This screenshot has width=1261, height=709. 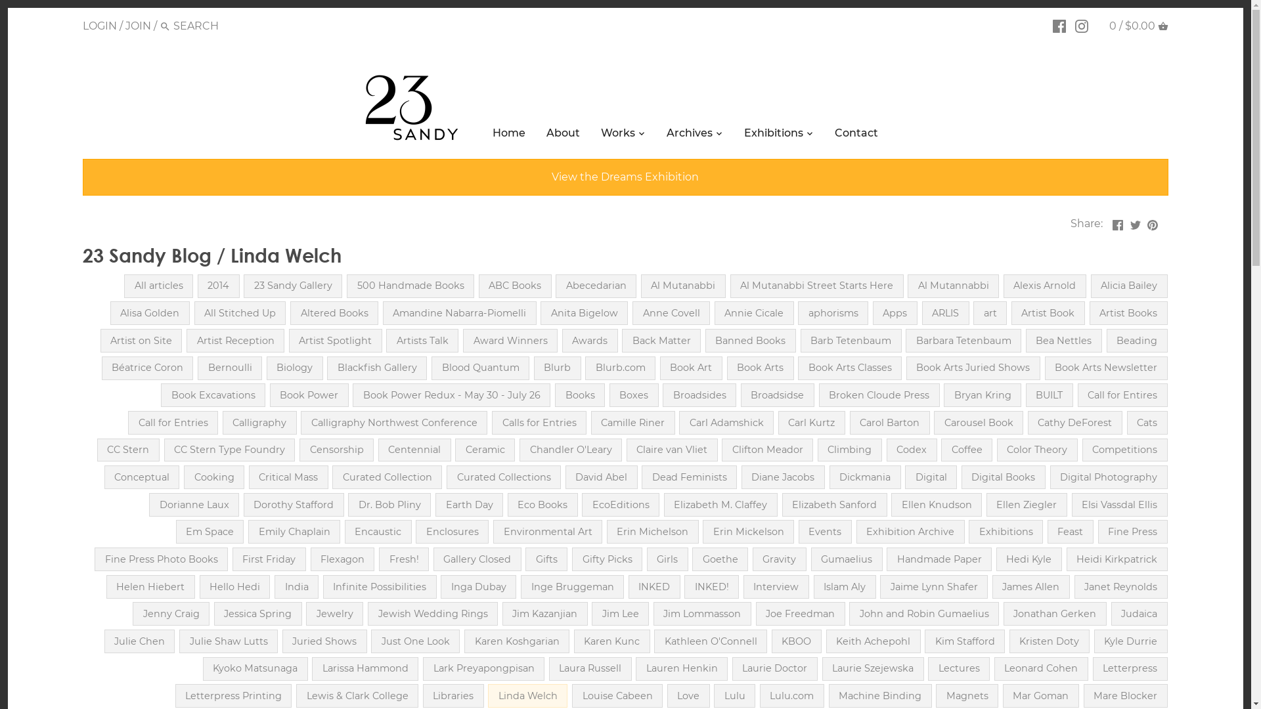 What do you see at coordinates (289, 477) in the screenshot?
I see `Critical Mass` at bounding box center [289, 477].